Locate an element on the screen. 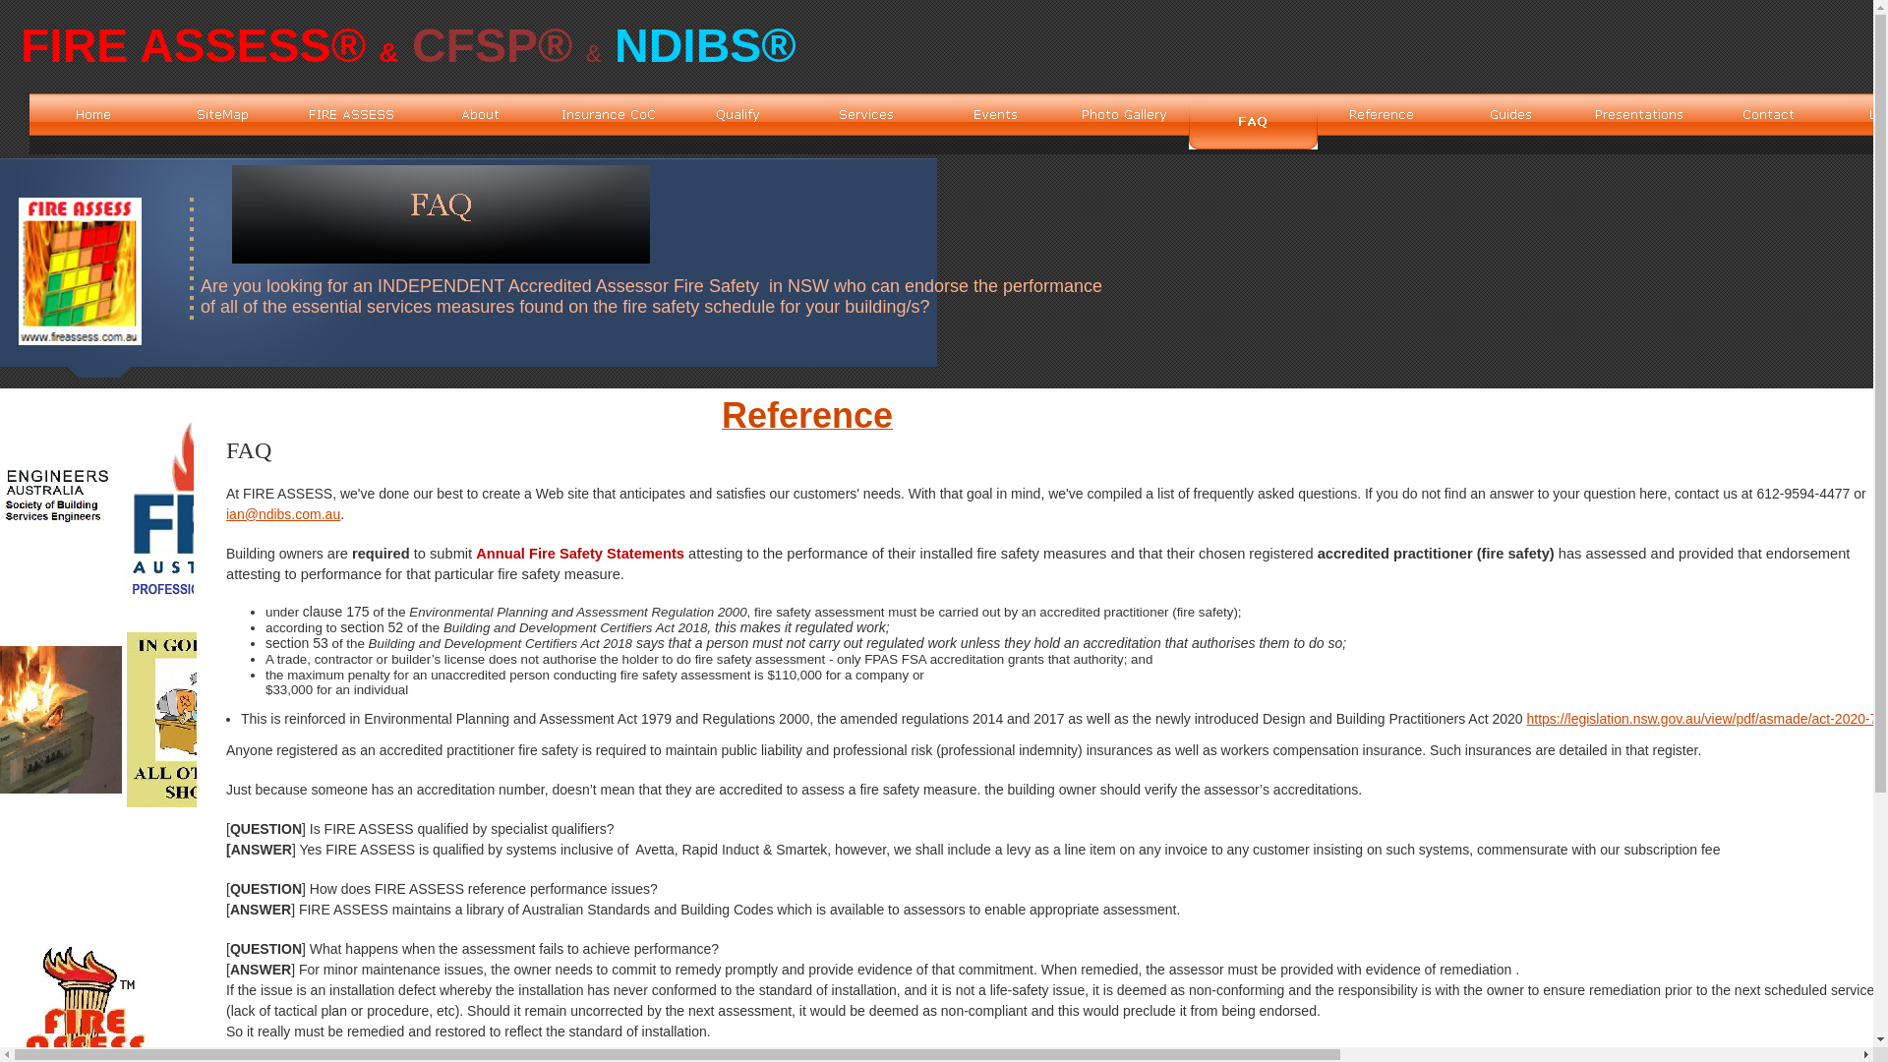 The height and width of the screenshot is (1062, 1888). Contact is located at coordinates (1768, 114).